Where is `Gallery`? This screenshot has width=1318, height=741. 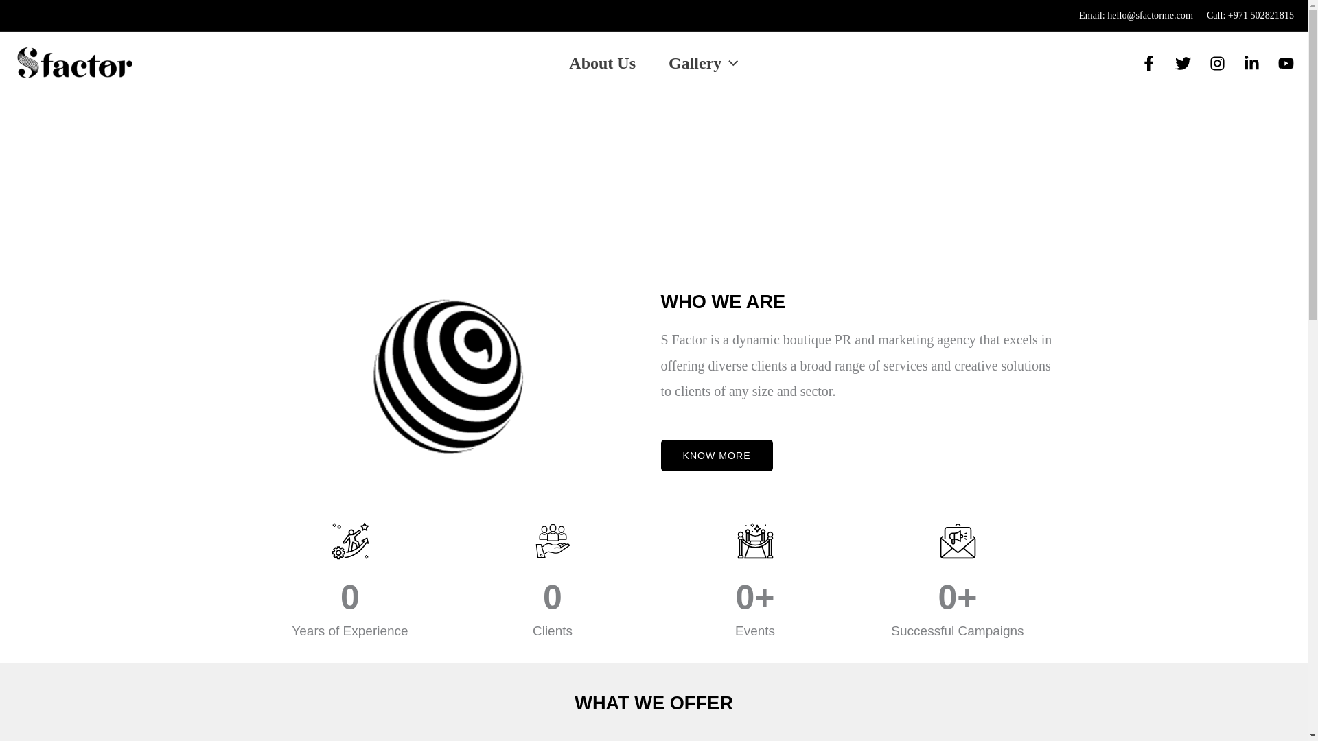
Gallery is located at coordinates (704, 62).